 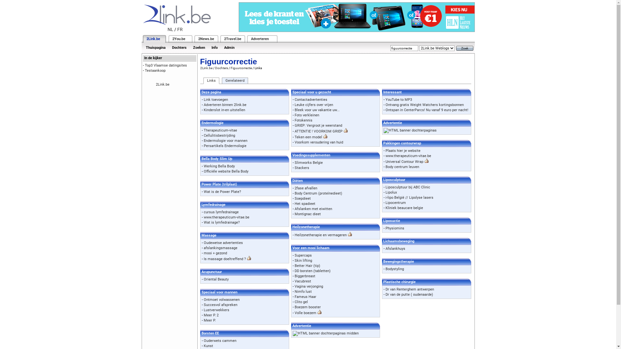 What do you see at coordinates (170, 29) in the screenshot?
I see `NL` at bounding box center [170, 29].